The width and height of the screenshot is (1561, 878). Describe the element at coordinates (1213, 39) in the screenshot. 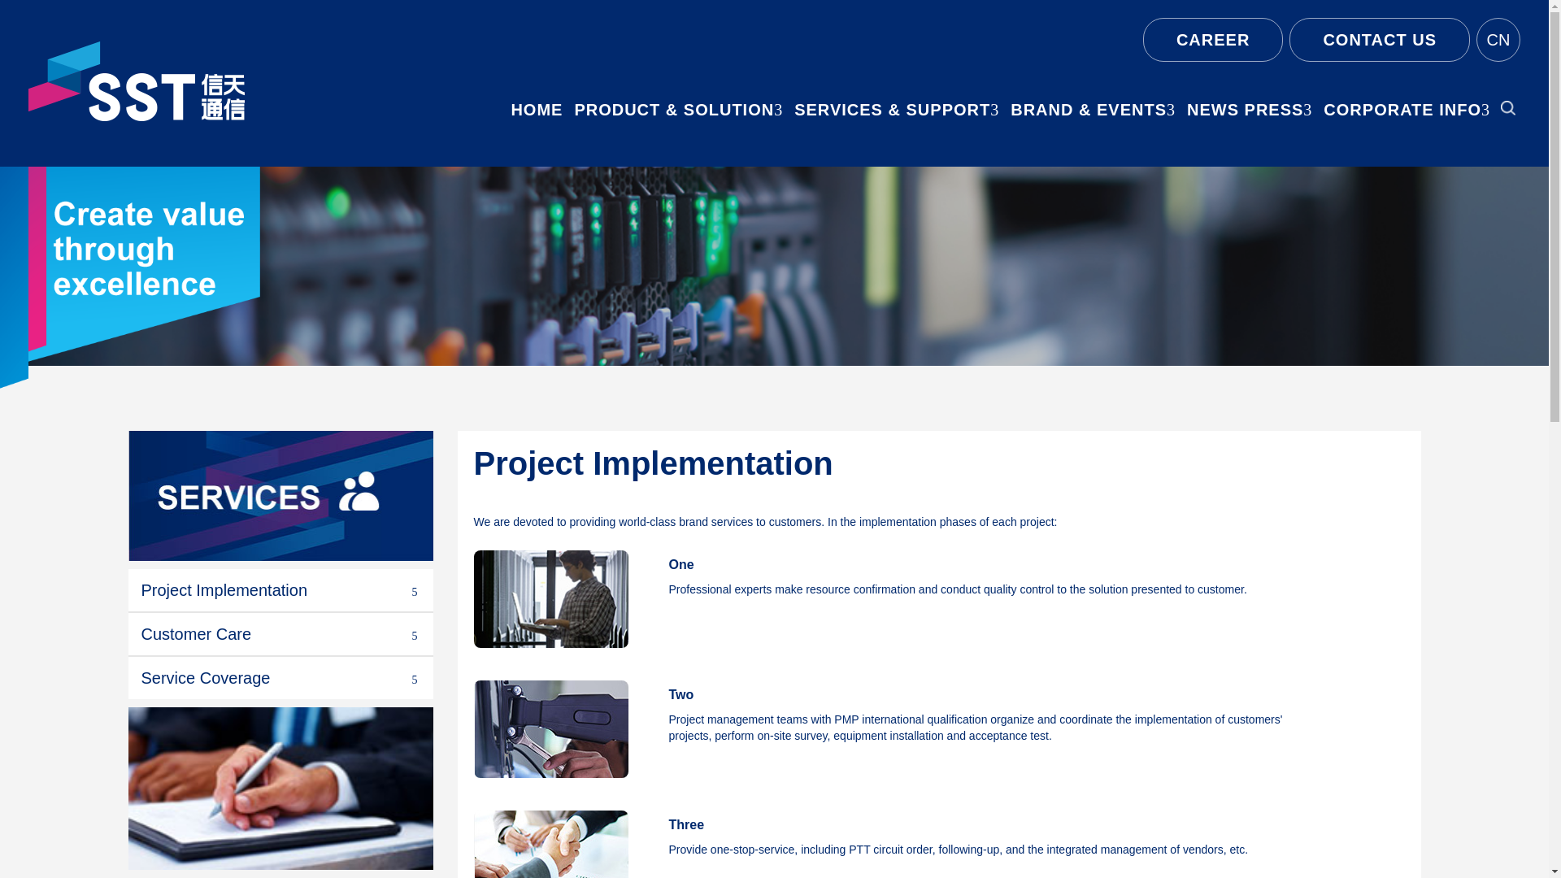

I see `CAREER` at that location.